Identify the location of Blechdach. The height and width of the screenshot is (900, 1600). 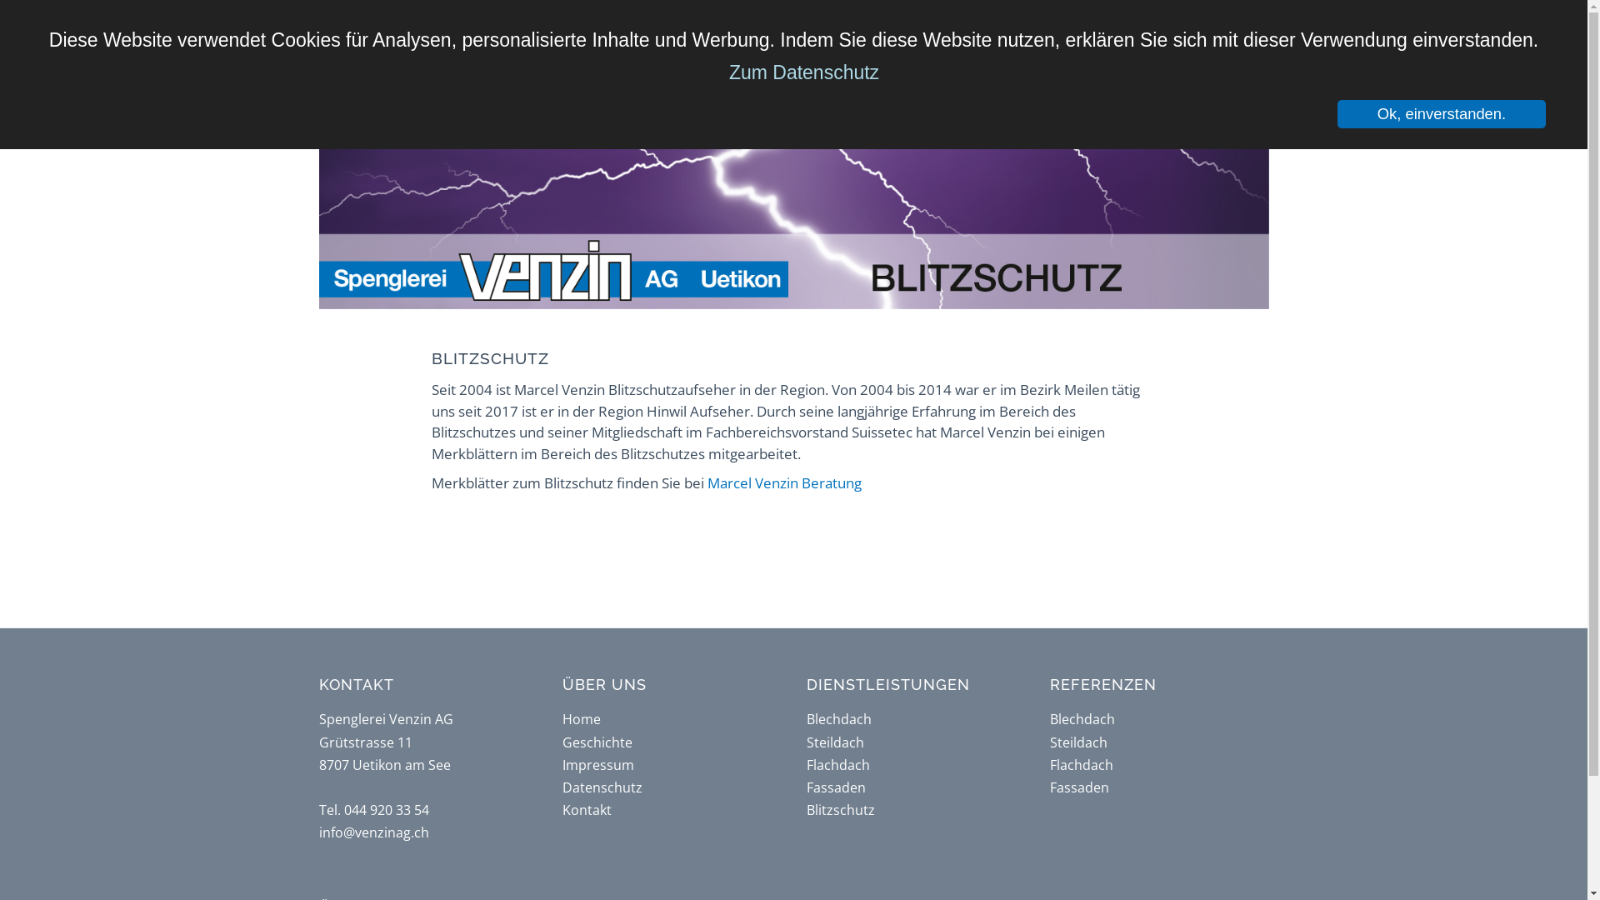
(1082, 719).